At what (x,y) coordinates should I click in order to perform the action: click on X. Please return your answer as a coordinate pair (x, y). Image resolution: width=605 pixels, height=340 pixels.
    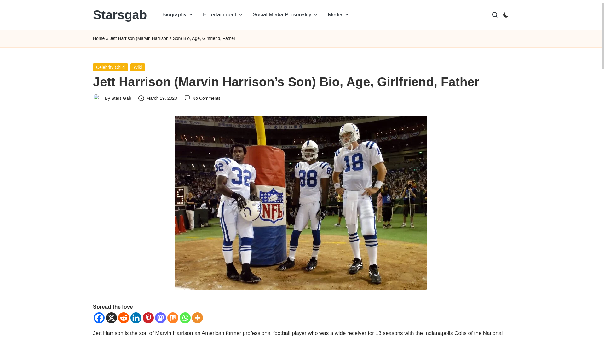
    Looking at the image, I should click on (111, 318).